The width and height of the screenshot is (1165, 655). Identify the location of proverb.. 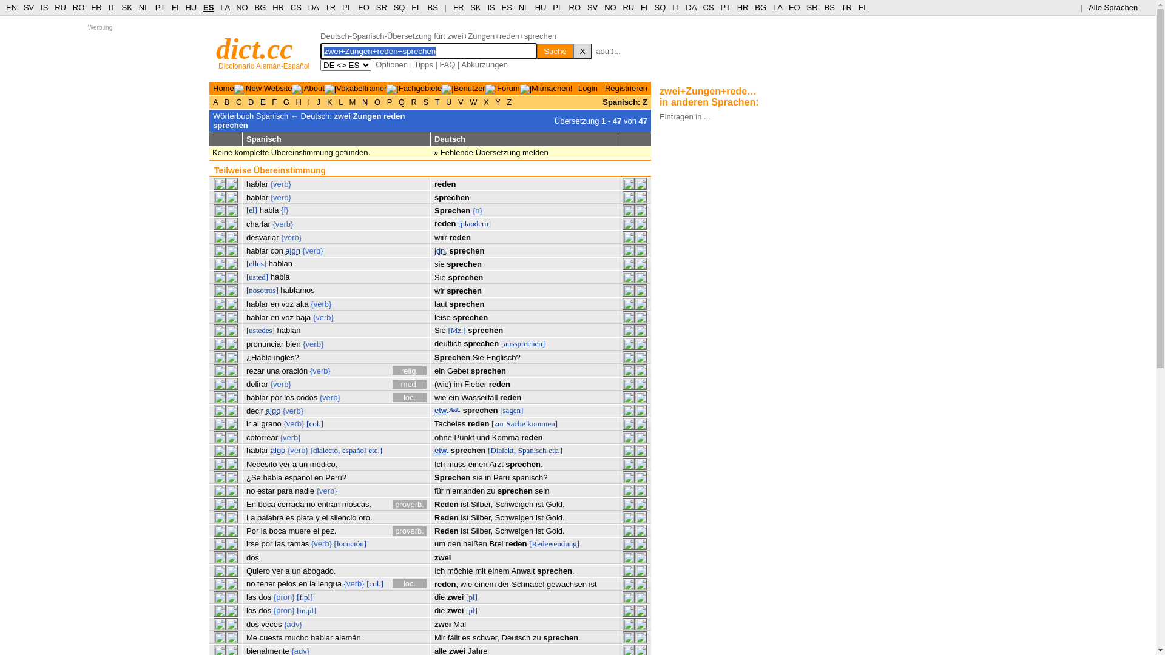
(410, 505).